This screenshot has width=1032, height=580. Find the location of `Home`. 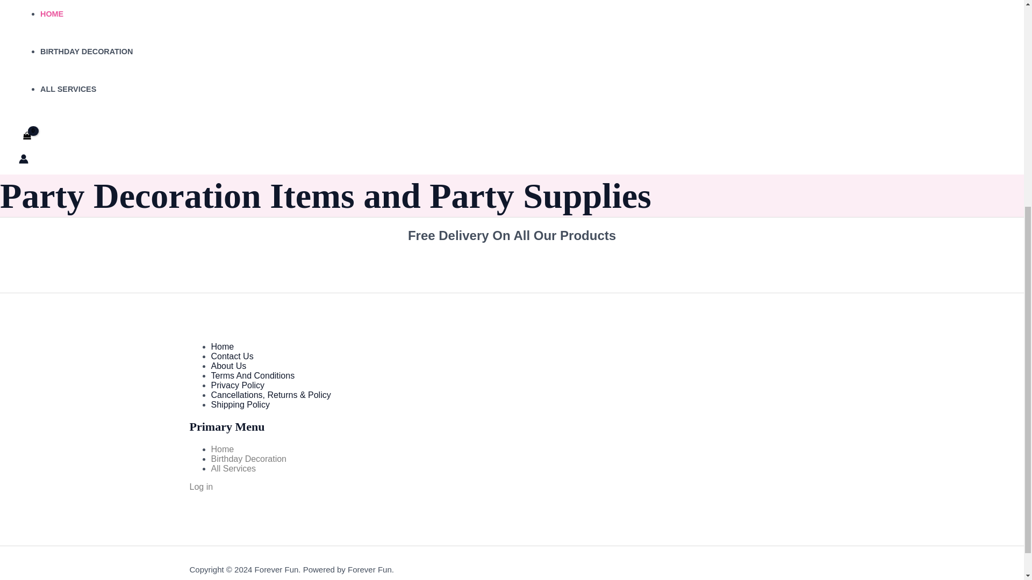

Home is located at coordinates (222, 347).